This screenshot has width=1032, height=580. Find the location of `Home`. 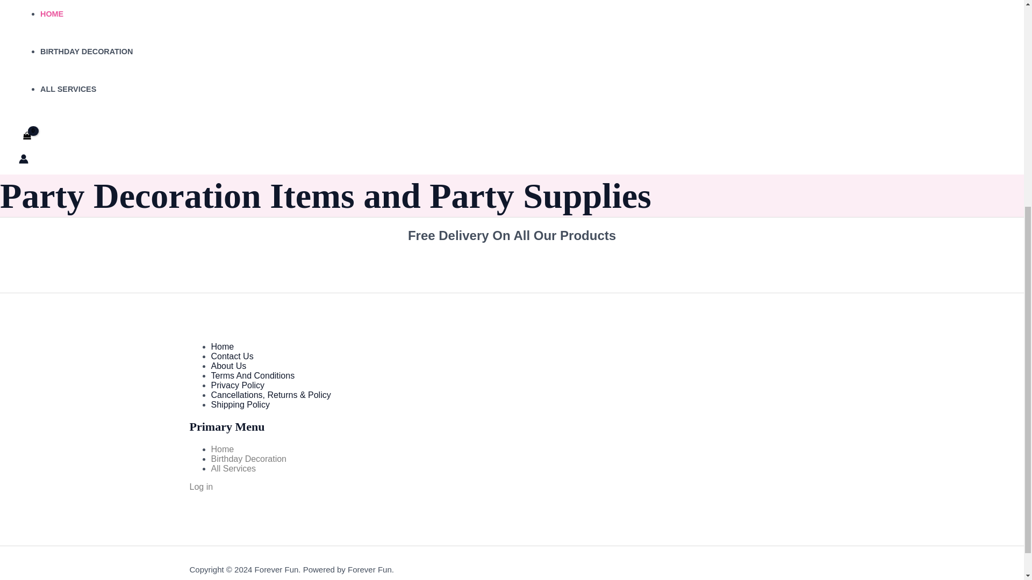

Home is located at coordinates (222, 347).